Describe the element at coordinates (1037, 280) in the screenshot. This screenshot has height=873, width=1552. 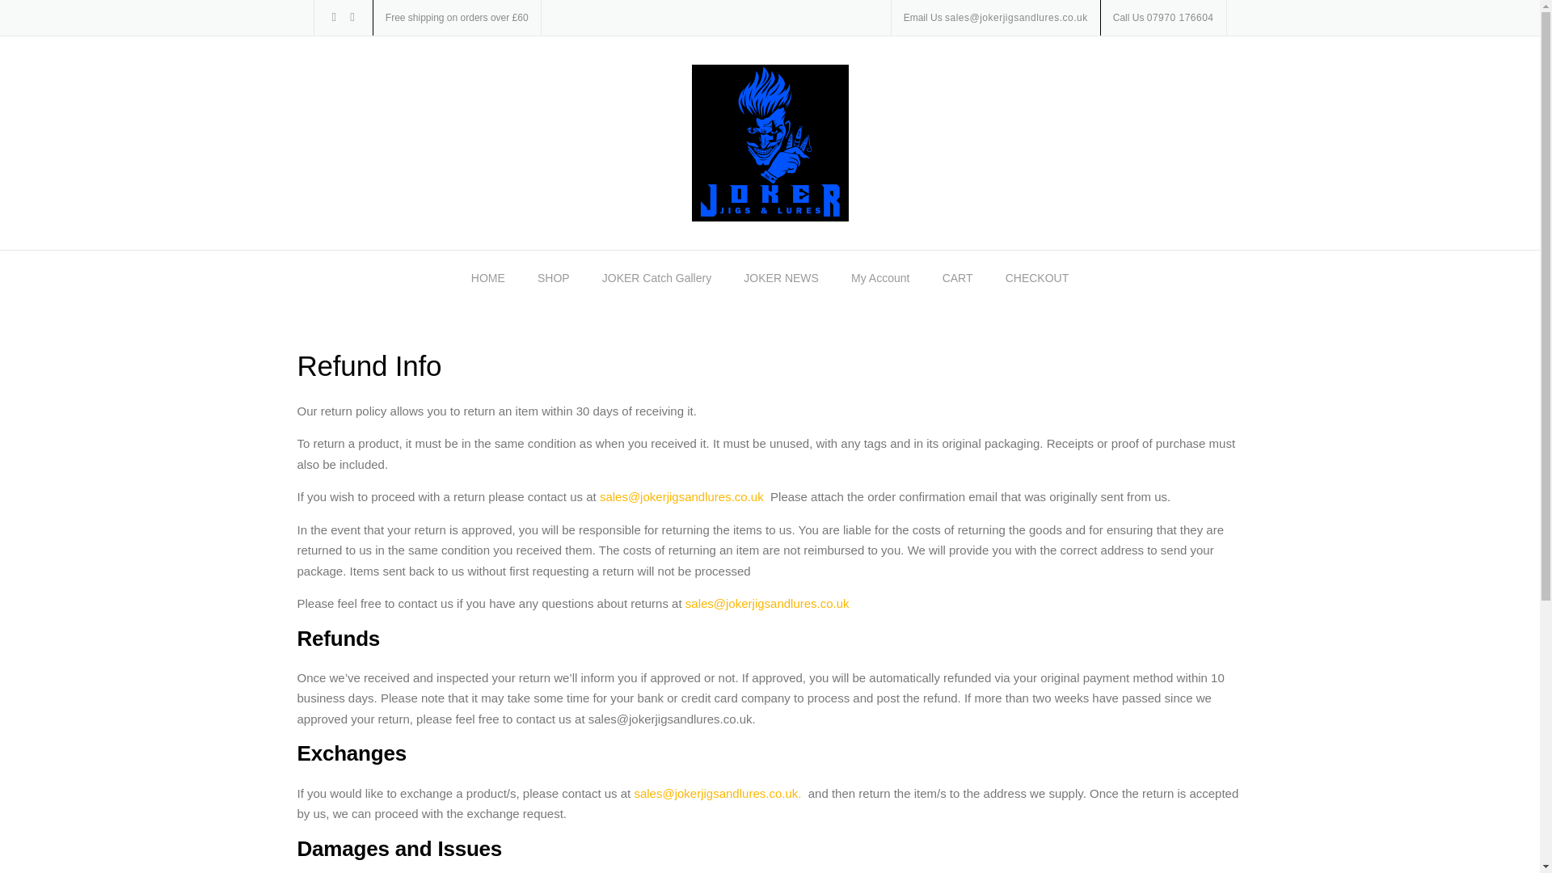
I see `CHECKOUT` at that location.